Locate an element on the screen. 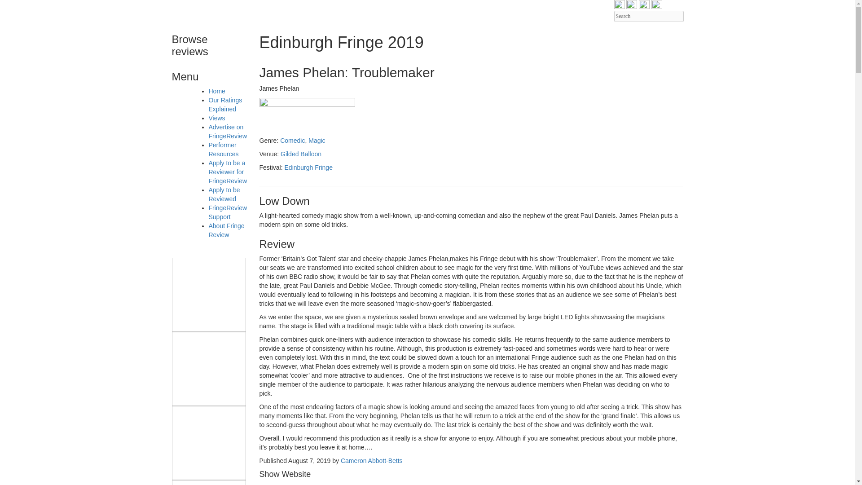 This screenshot has width=862, height=485. Comedic is located at coordinates (293, 140).